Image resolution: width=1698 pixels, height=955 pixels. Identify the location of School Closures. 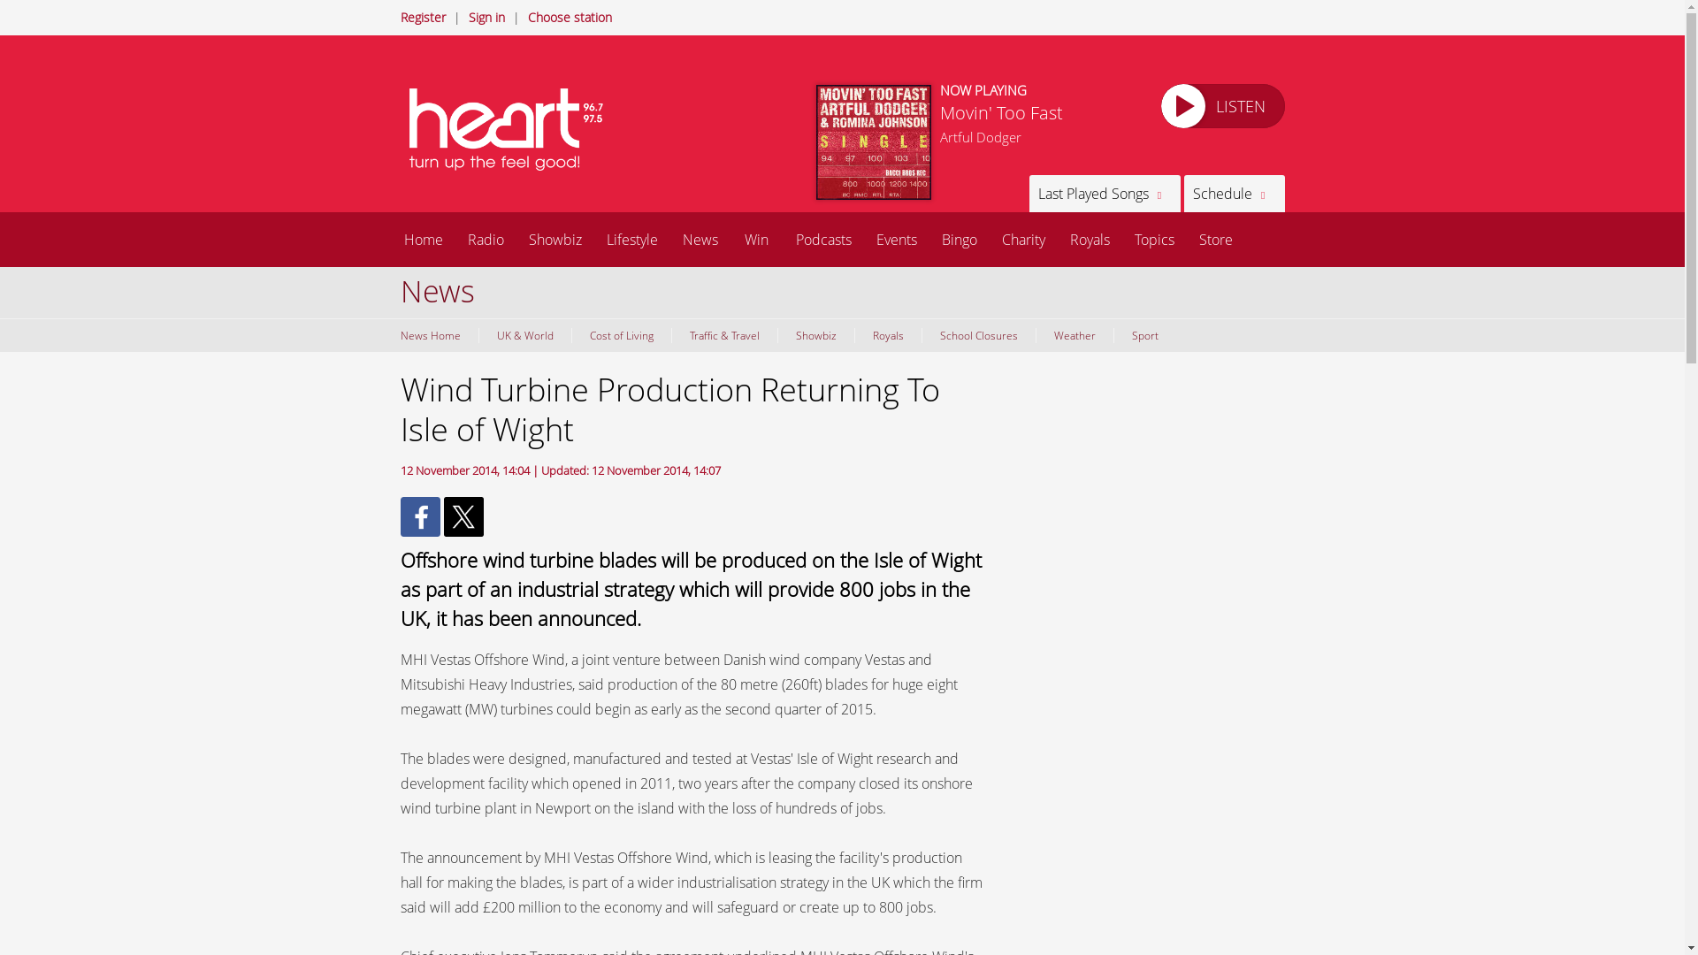
(978, 335).